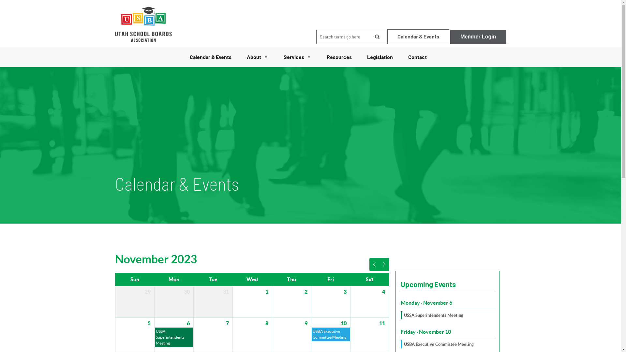  I want to click on About, so click(257, 57).